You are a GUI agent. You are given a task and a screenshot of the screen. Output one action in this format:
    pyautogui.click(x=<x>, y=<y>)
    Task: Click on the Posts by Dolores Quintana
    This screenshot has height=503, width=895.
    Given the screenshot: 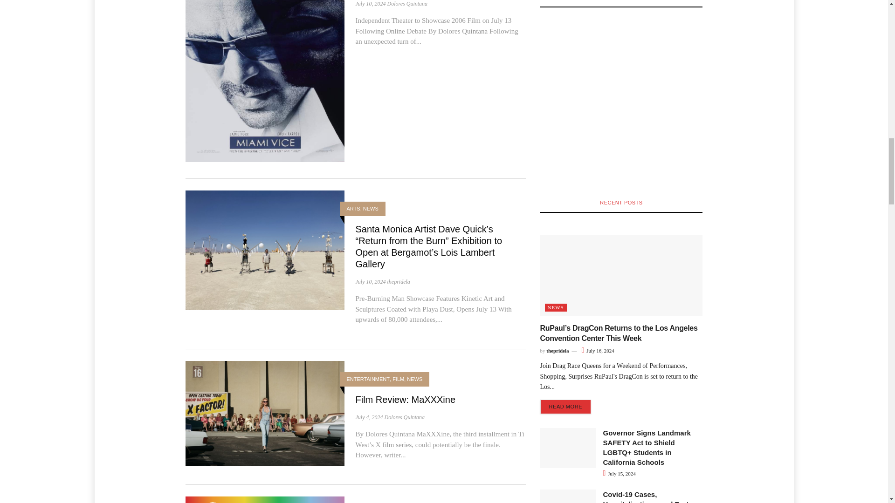 What is the action you would take?
    pyautogui.click(x=404, y=417)
    